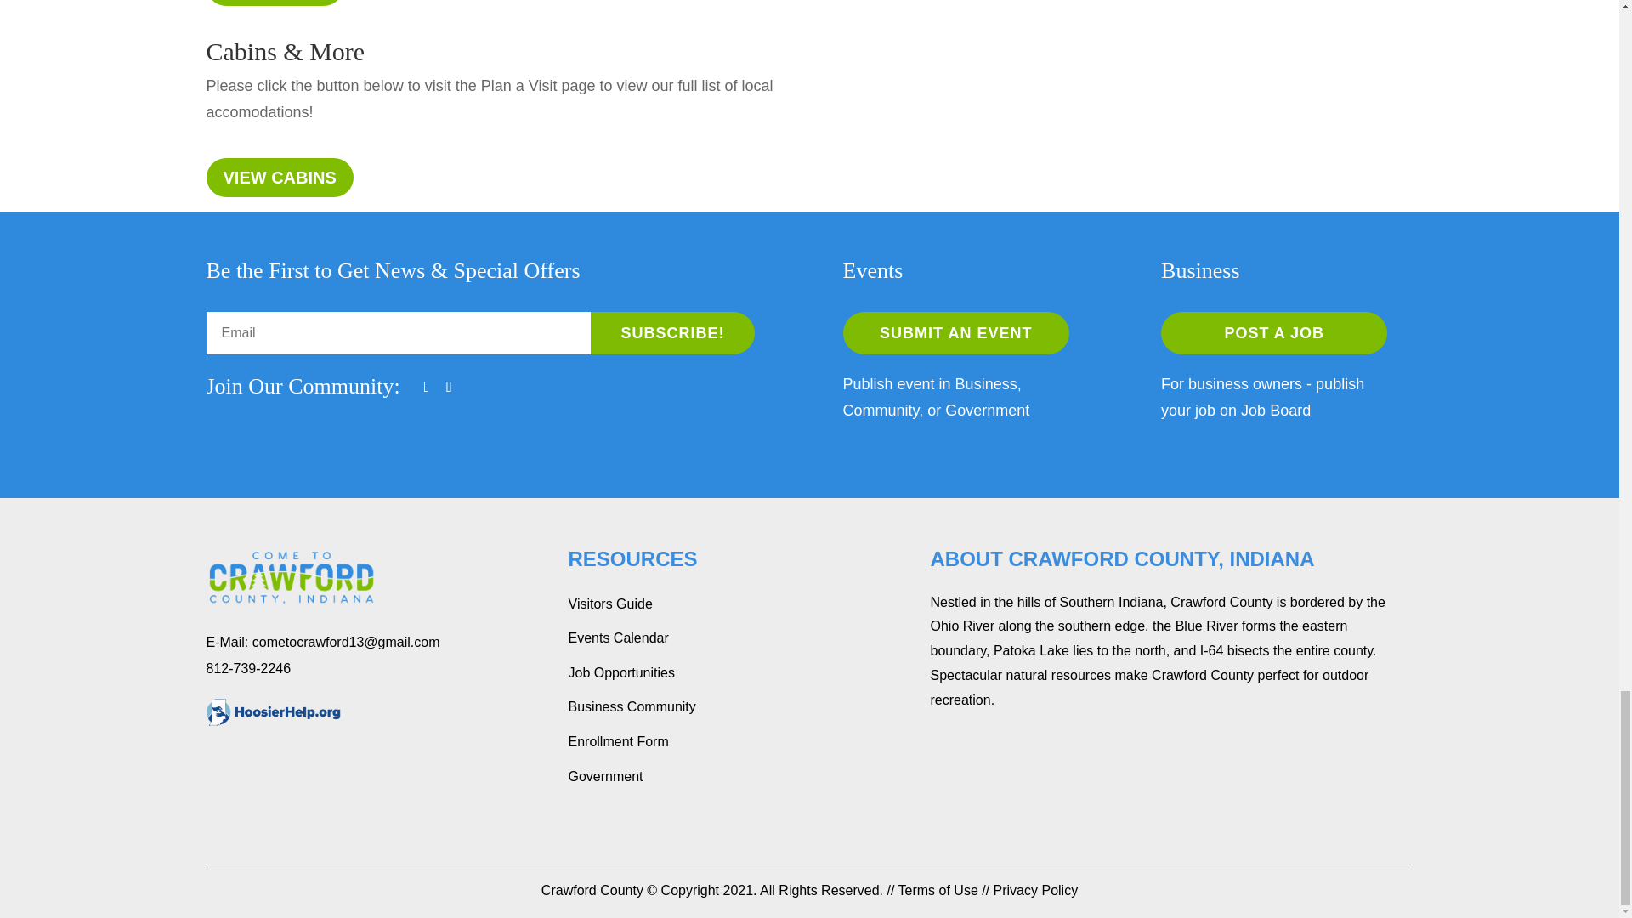  I want to click on POST A JOB, so click(1273, 333).